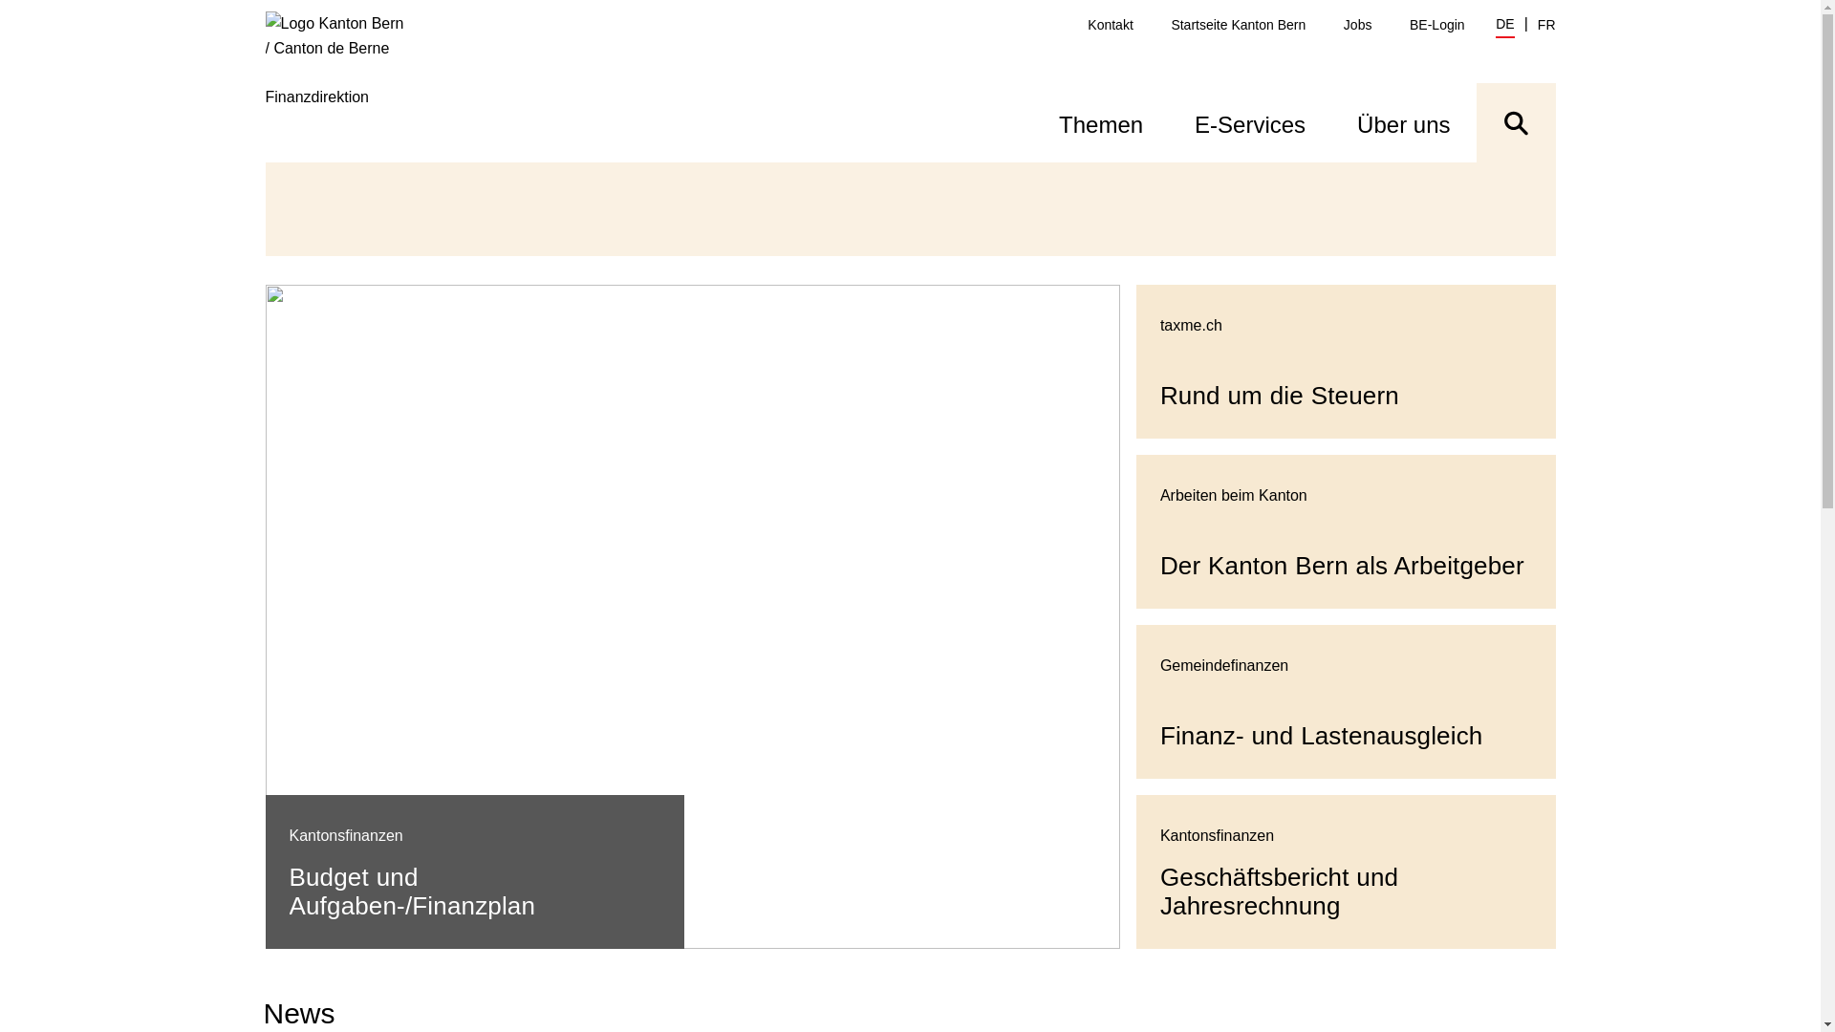 The width and height of the screenshot is (1835, 1032). What do you see at coordinates (1111, 25) in the screenshot?
I see `Kontakt` at bounding box center [1111, 25].